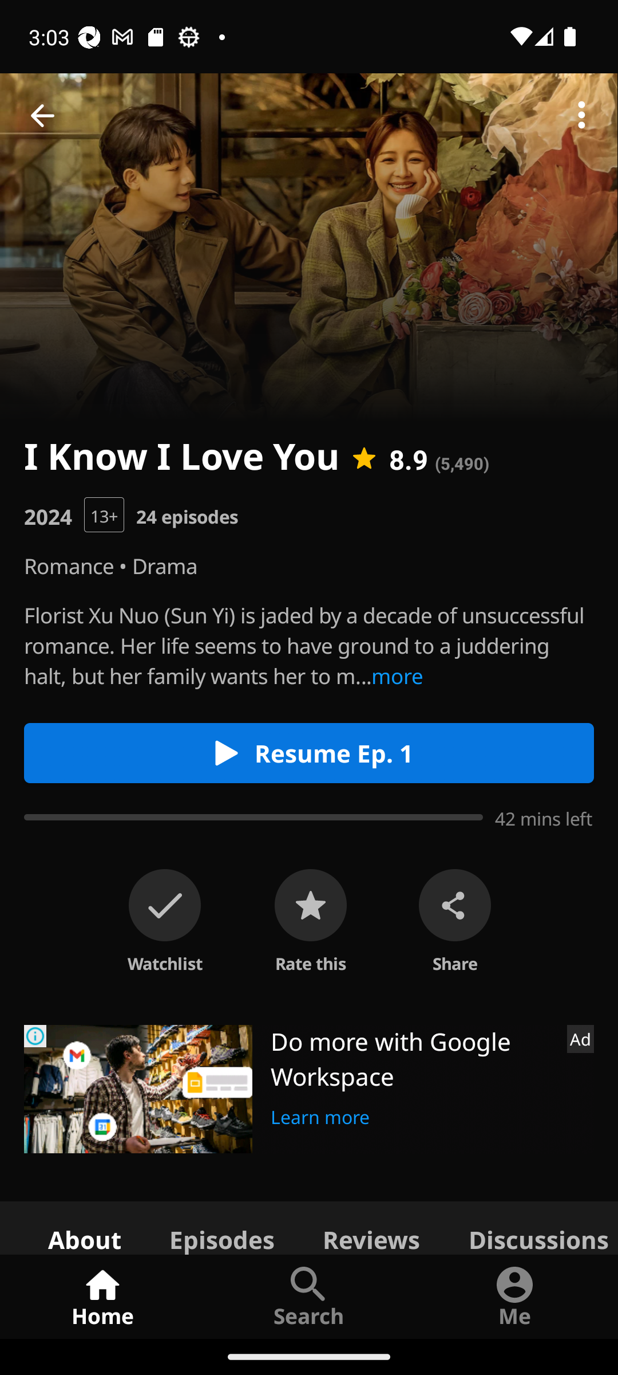 The image size is (618, 1375). Describe the element at coordinates (35, 1036) in the screenshot. I see `Ad Choices Icon` at that location.